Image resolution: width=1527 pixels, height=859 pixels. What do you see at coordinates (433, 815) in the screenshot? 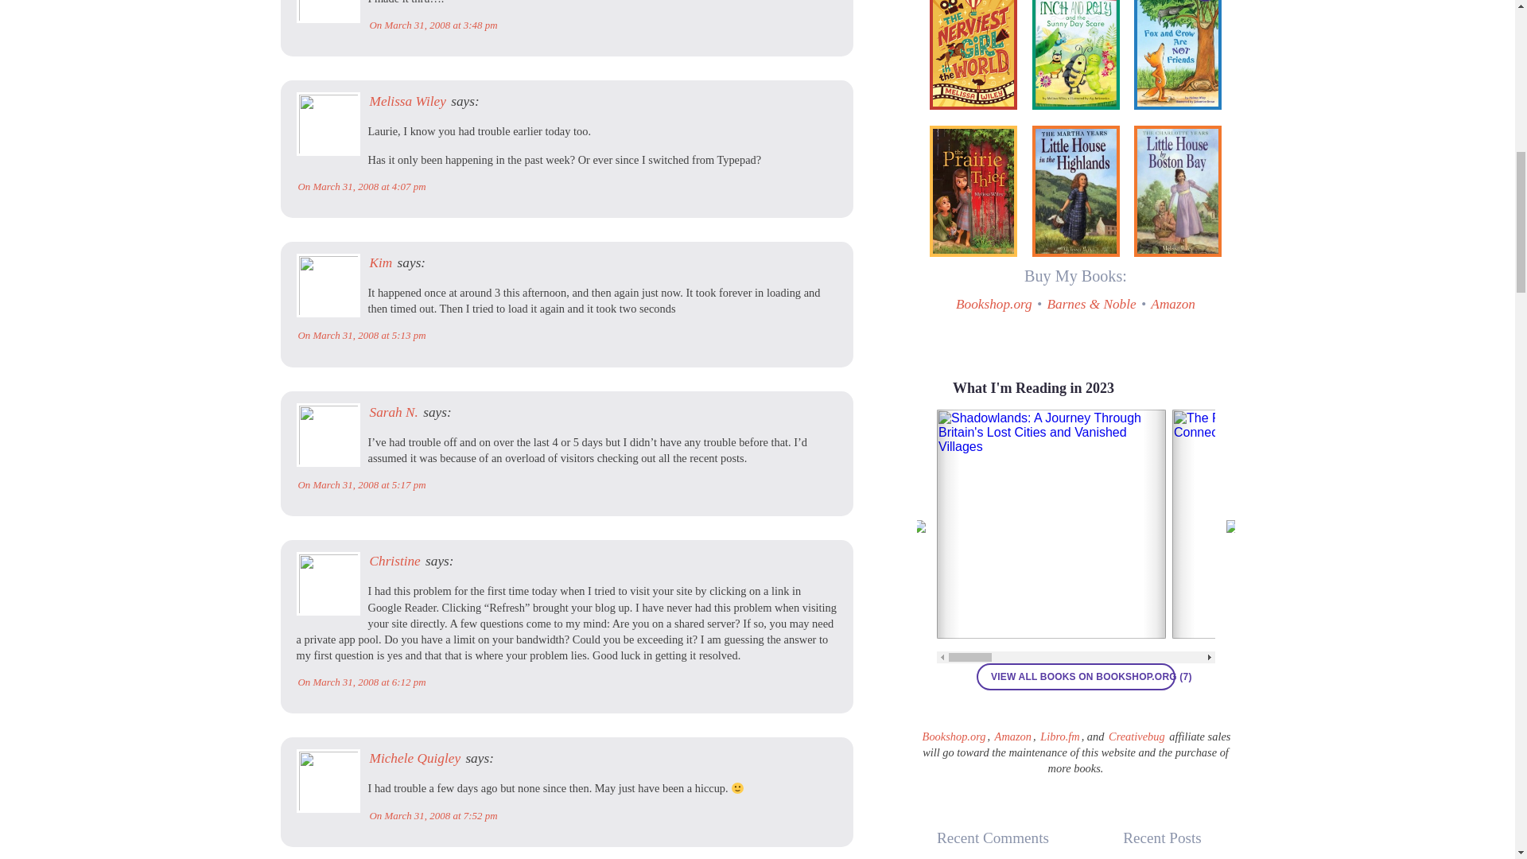
I see `On March 31, 2008 at 7:52 pm` at bounding box center [433, 815].